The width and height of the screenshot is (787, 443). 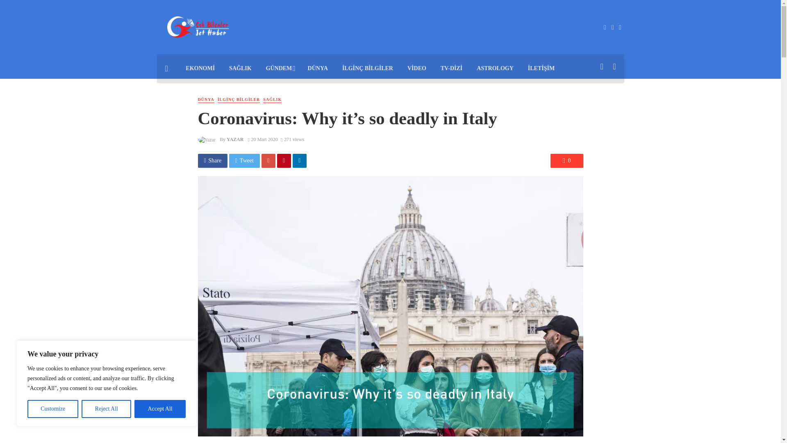 I want to click on Customize, so click(x=52, y=409).